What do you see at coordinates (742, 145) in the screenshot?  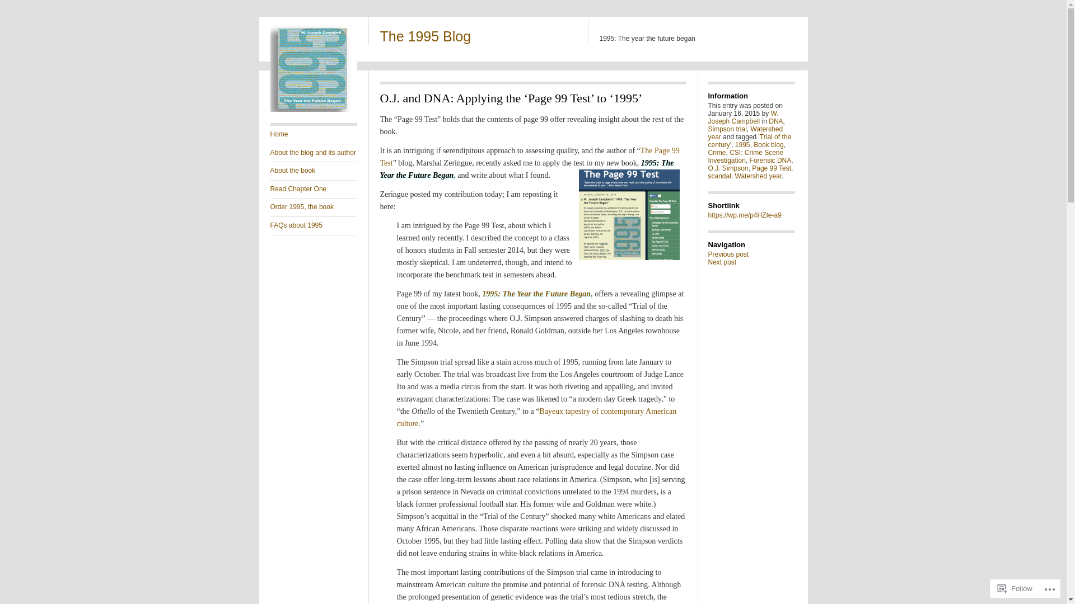 I see `1995` at bounding box center [742, 145].